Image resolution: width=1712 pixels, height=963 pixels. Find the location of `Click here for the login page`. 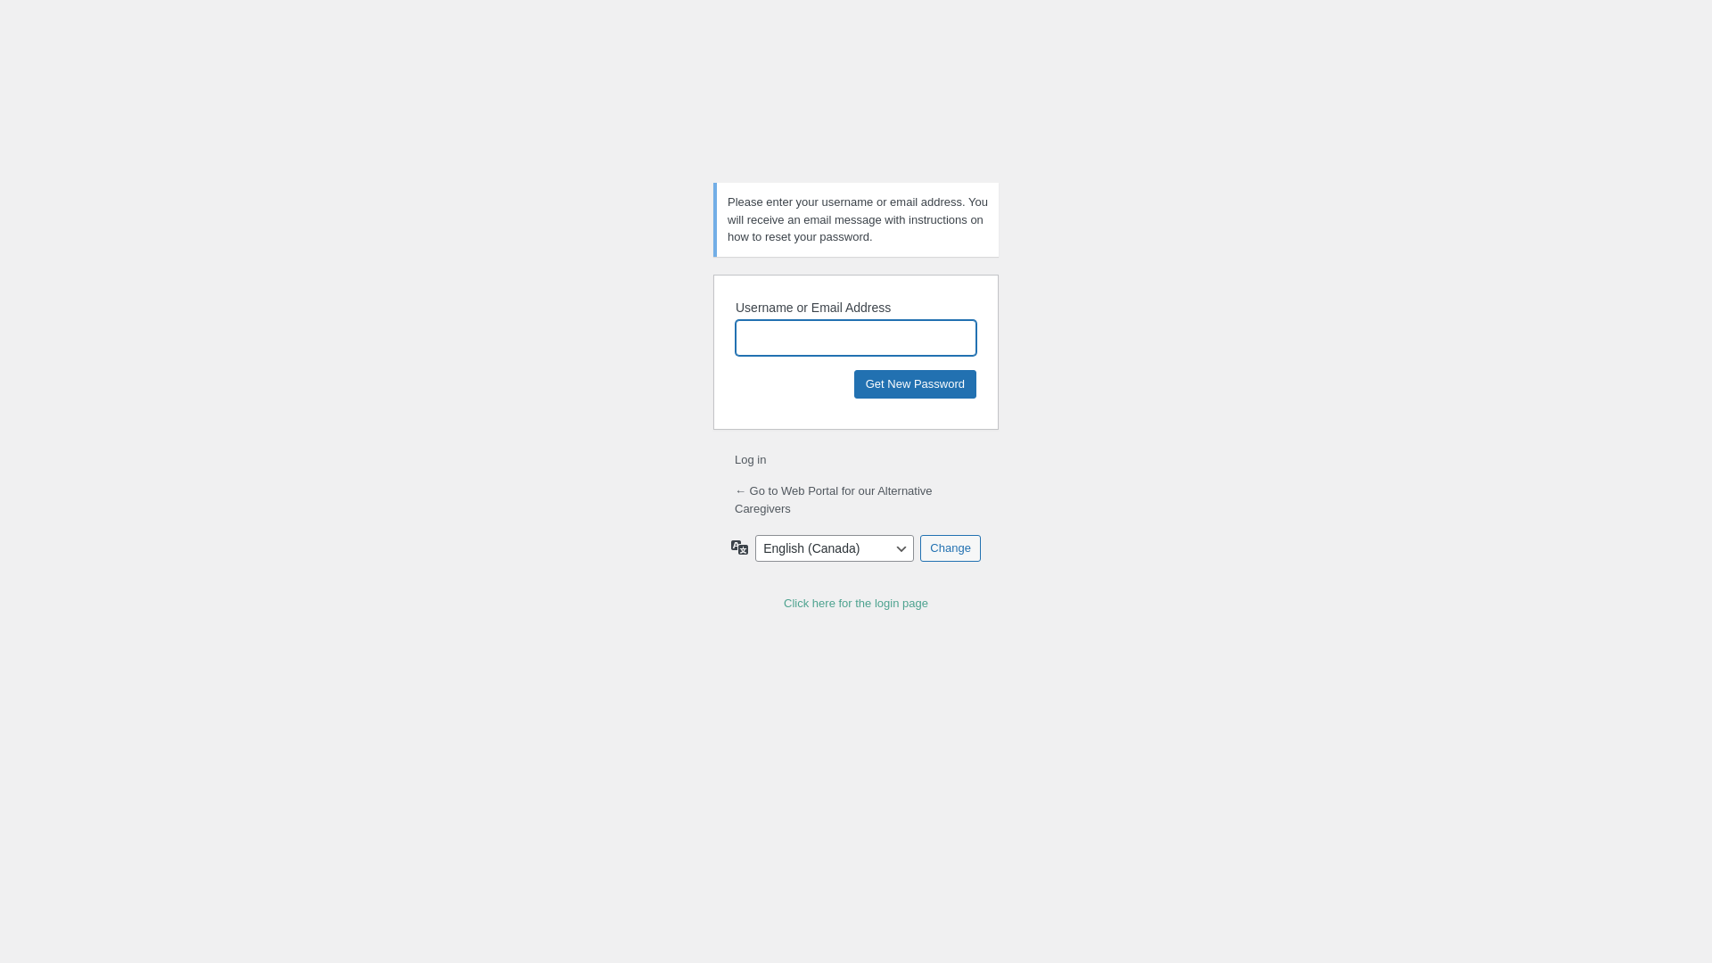

Click here for the login page is located at coordinates (856, 603).